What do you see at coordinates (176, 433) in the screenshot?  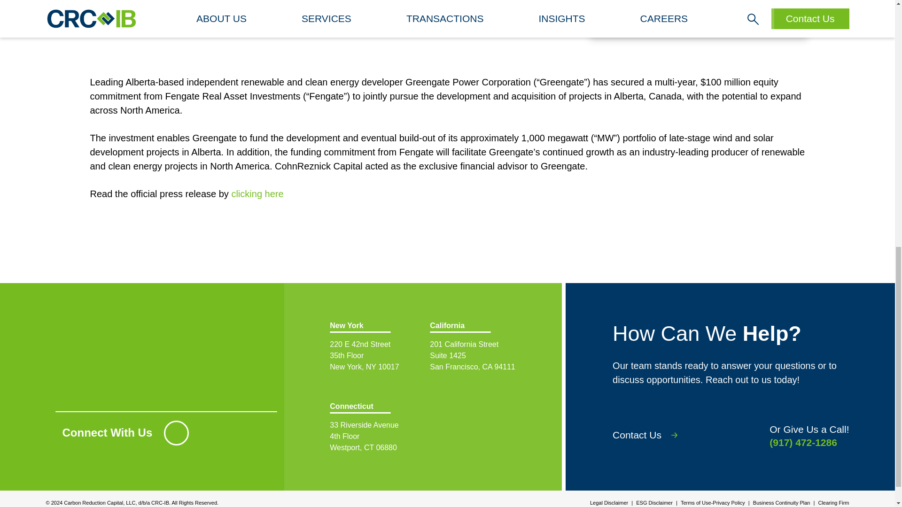 I see `LinkedIn` at bounding box center [176, 433].